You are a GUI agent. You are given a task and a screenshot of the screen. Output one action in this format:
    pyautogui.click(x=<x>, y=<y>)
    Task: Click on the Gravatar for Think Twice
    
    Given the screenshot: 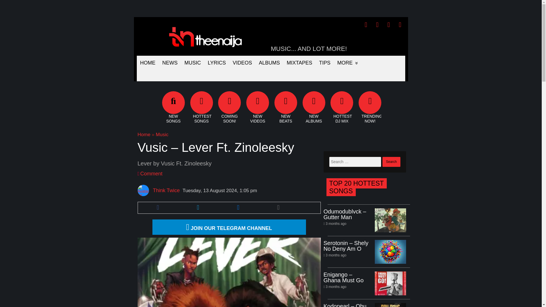 What is the action you would take?
    pyautogui.click(x=143, y=190)
    